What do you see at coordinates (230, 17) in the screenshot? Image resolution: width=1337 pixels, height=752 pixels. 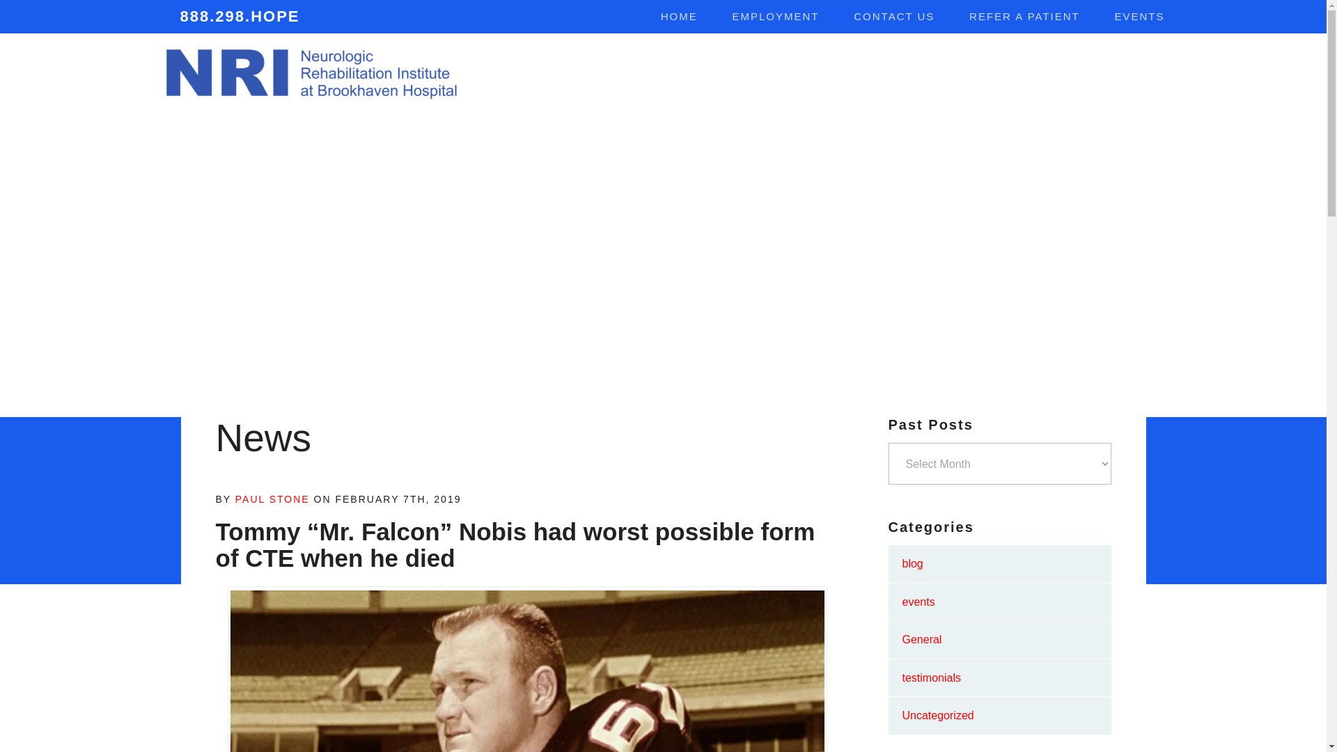 I see `888.298.HOPE` at bounding box center [230, 17].